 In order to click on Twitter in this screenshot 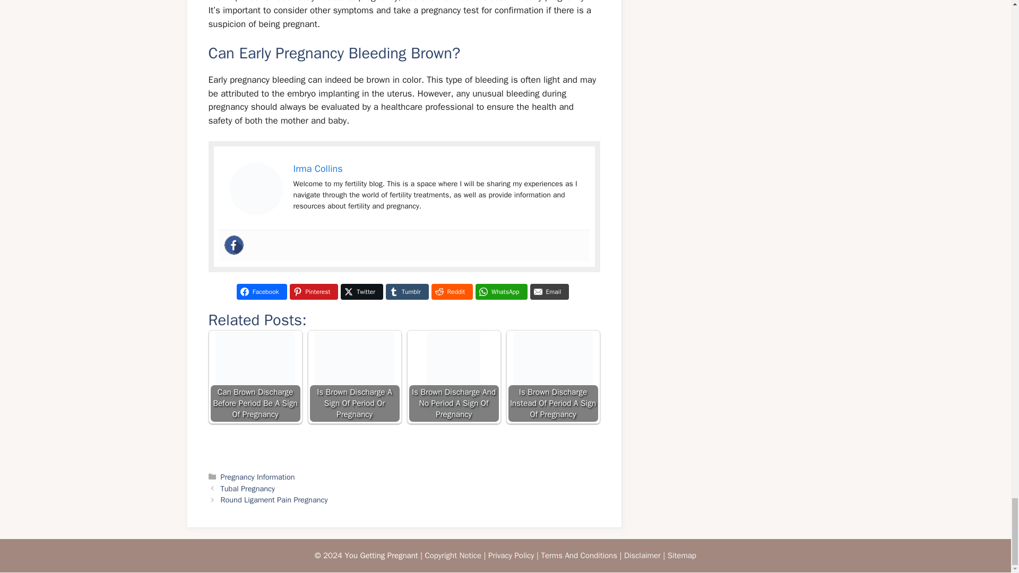, I will do `click(361, 291)`.